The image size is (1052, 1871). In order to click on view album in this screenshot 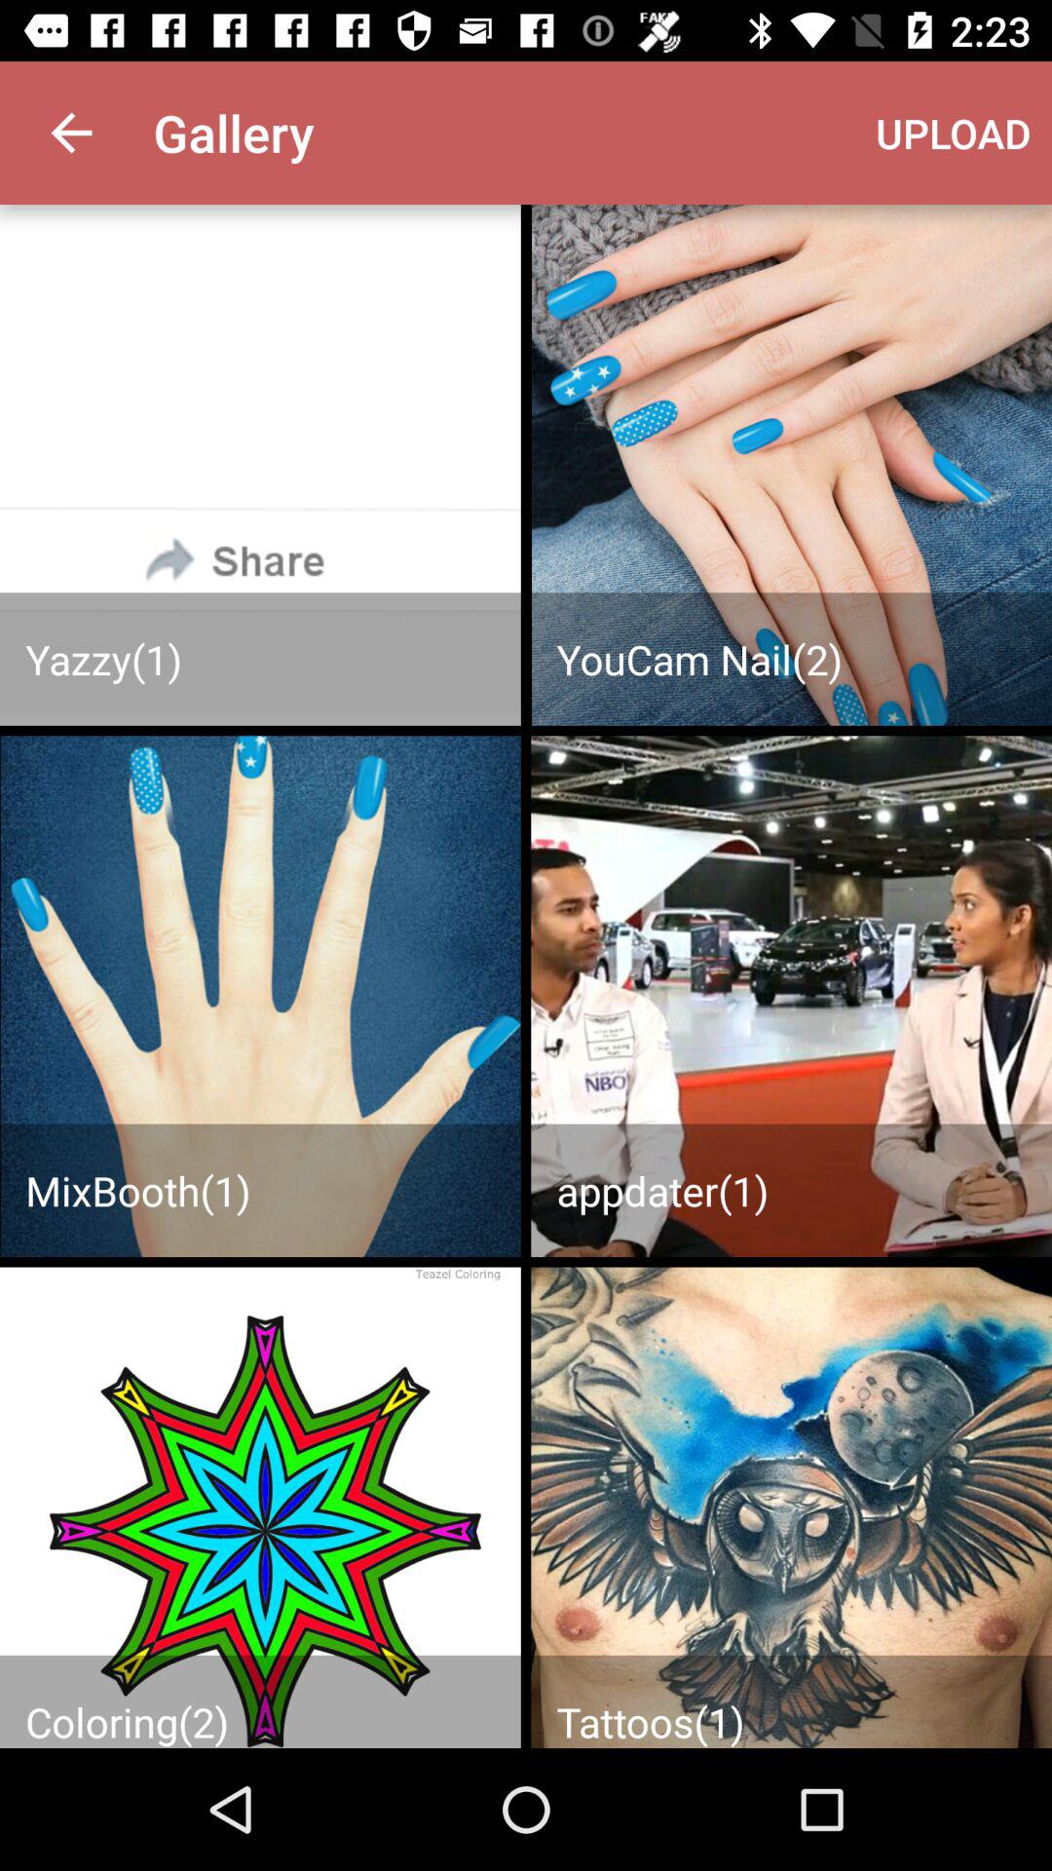, I will do `click(260, 1508)`.